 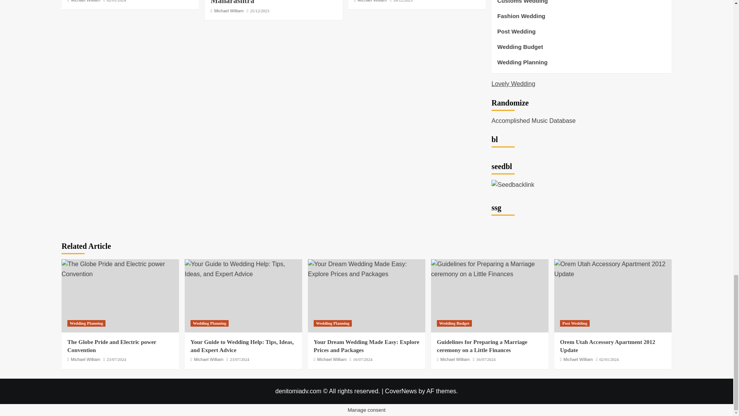 What do you see at coordinates (120, 269) in the screenshot?
I see `The Globe Pride and Electric power Convention` at bounding box center [120, 269].